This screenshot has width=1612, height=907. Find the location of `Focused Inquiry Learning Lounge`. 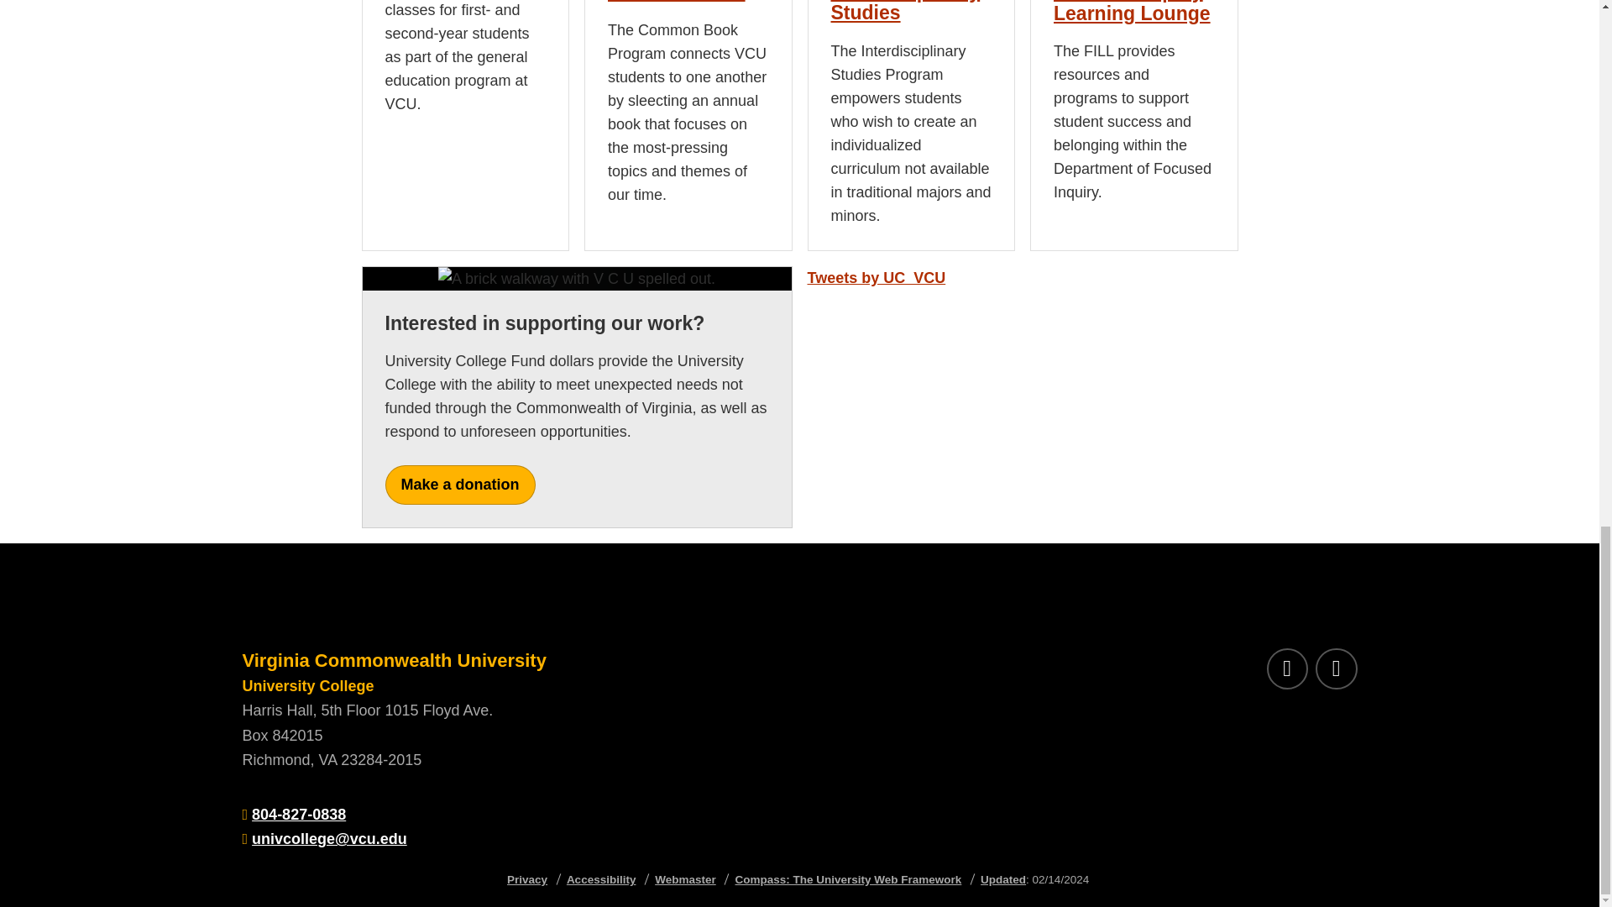

Focused Inquiry Learning Lounge is located at coordinates (1132, 12).